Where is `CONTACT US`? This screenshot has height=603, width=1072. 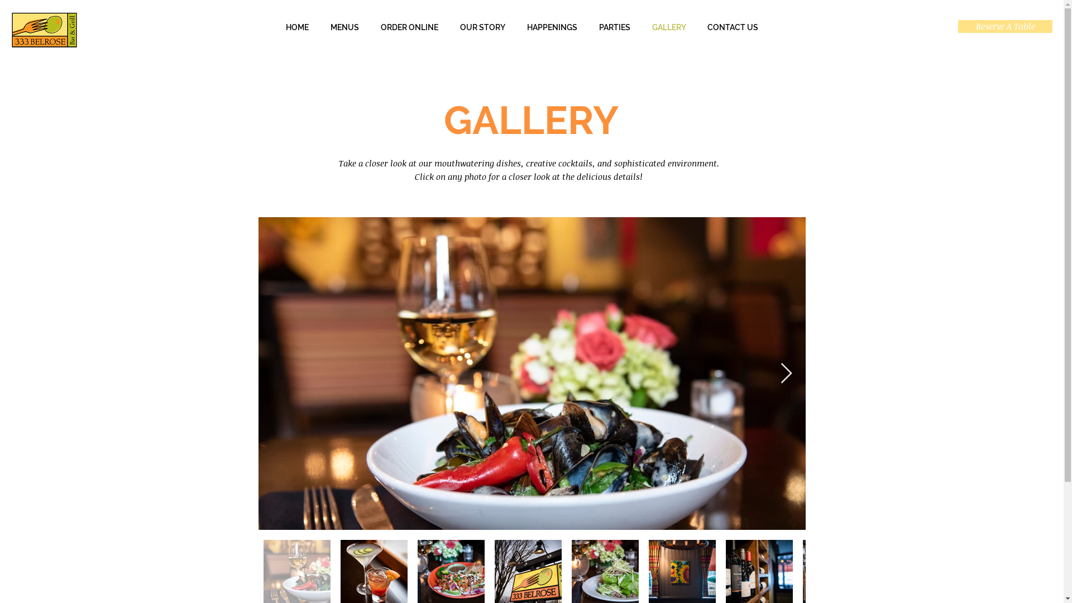
CONTACT US is located at coordinates (733, 28).